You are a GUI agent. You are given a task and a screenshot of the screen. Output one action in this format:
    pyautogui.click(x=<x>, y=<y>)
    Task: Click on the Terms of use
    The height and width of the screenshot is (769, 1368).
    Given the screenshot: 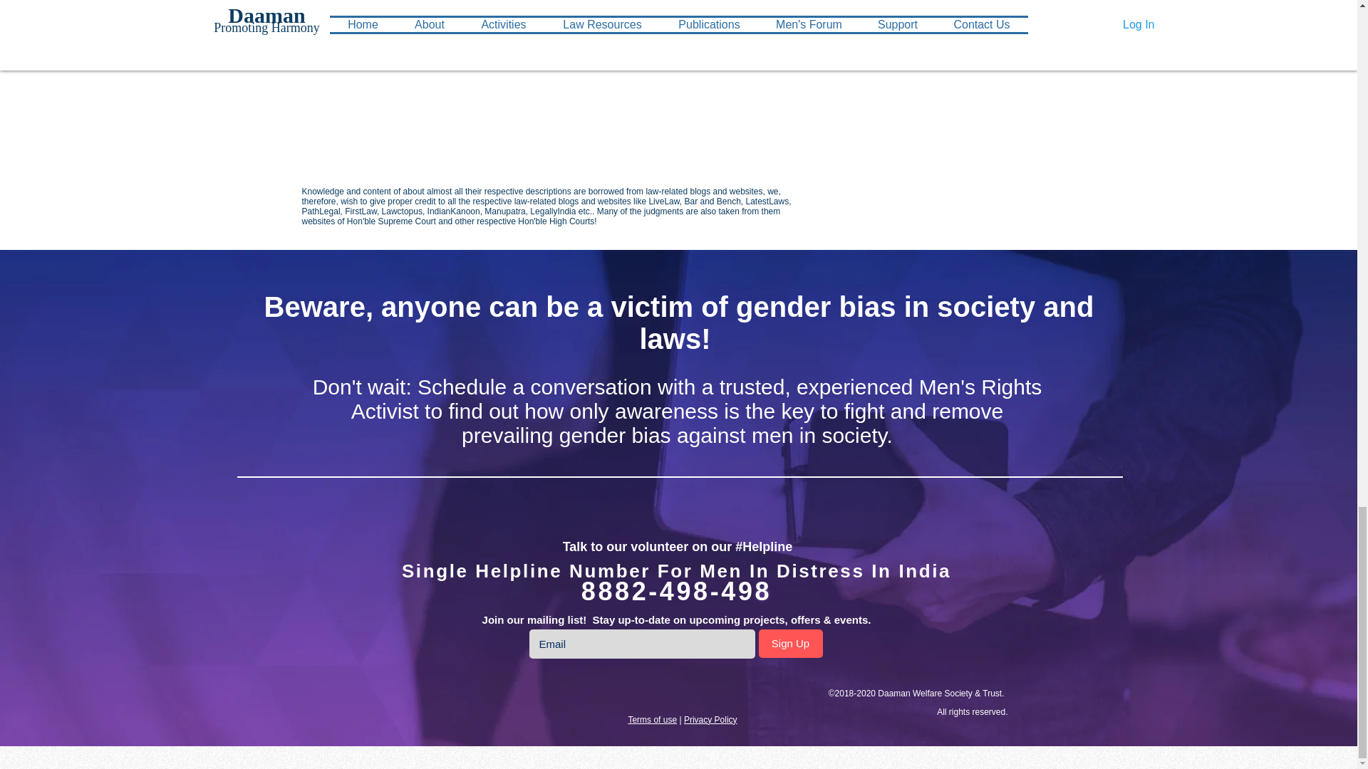 What is the action you would take?
    pyautogui.click(x=653, y=720)
    